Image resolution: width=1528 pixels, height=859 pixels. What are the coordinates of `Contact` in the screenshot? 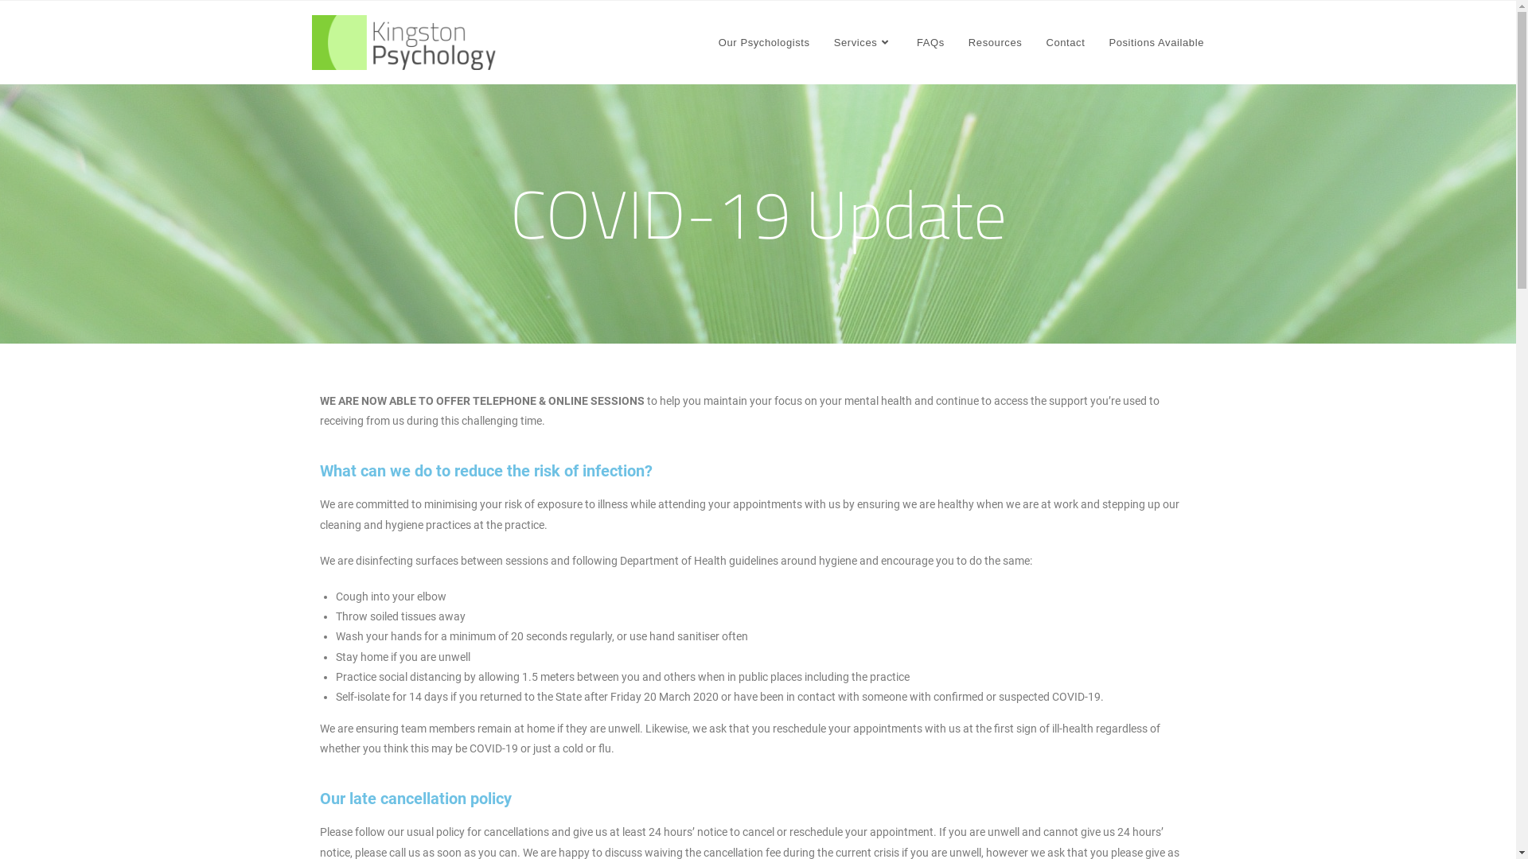 It's located at (1065, 43).